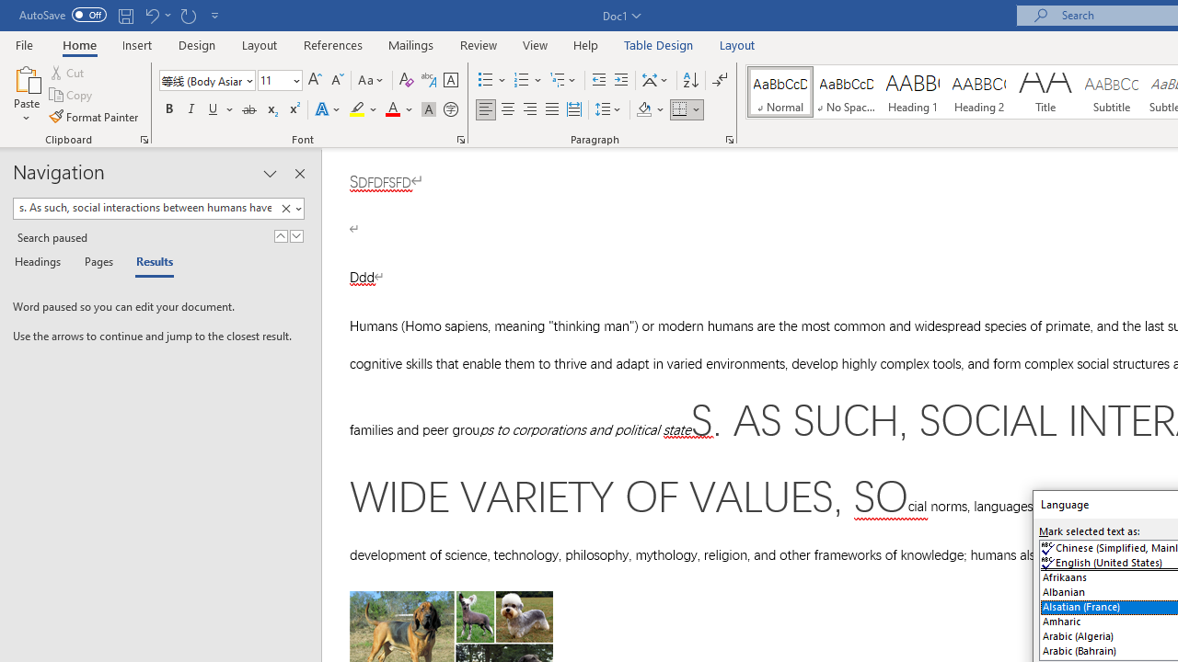  What do you see at coordinates (429, 81) in the screenshot?
I see `Phonetic Guide...` at bounding box center [429, 81].